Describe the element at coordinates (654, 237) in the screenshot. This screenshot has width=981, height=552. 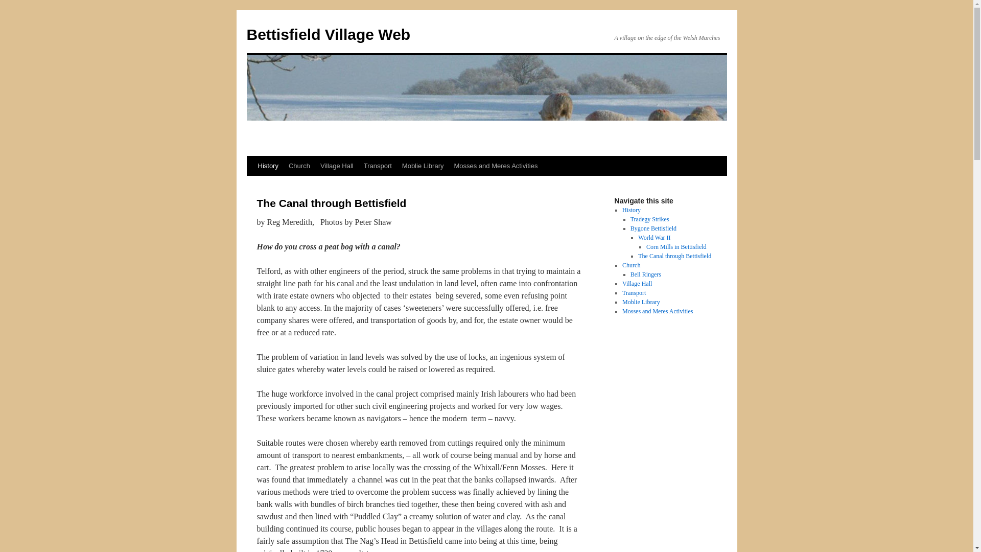
I see `World War II` at that location.